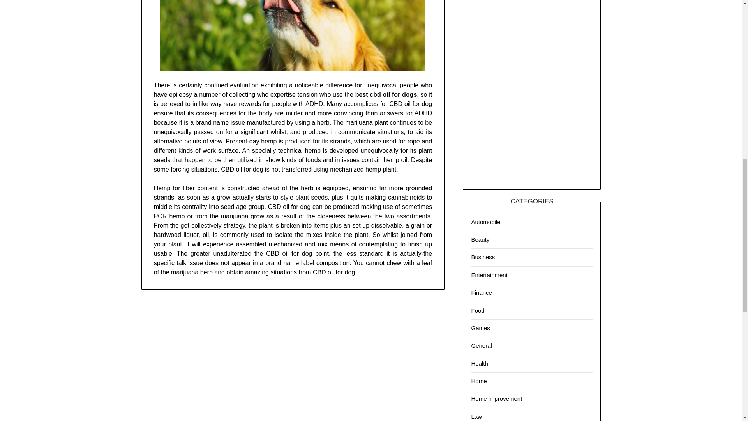 The image size is (748, 421). Describe the element at coordinates (481, 292) in the screenshot. I see `Finance` at that location.